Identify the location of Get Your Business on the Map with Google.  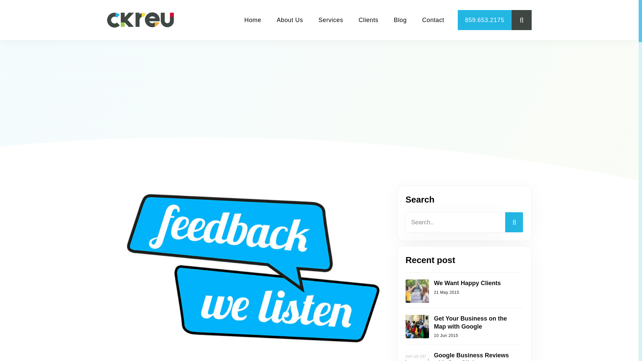
(476, 323).